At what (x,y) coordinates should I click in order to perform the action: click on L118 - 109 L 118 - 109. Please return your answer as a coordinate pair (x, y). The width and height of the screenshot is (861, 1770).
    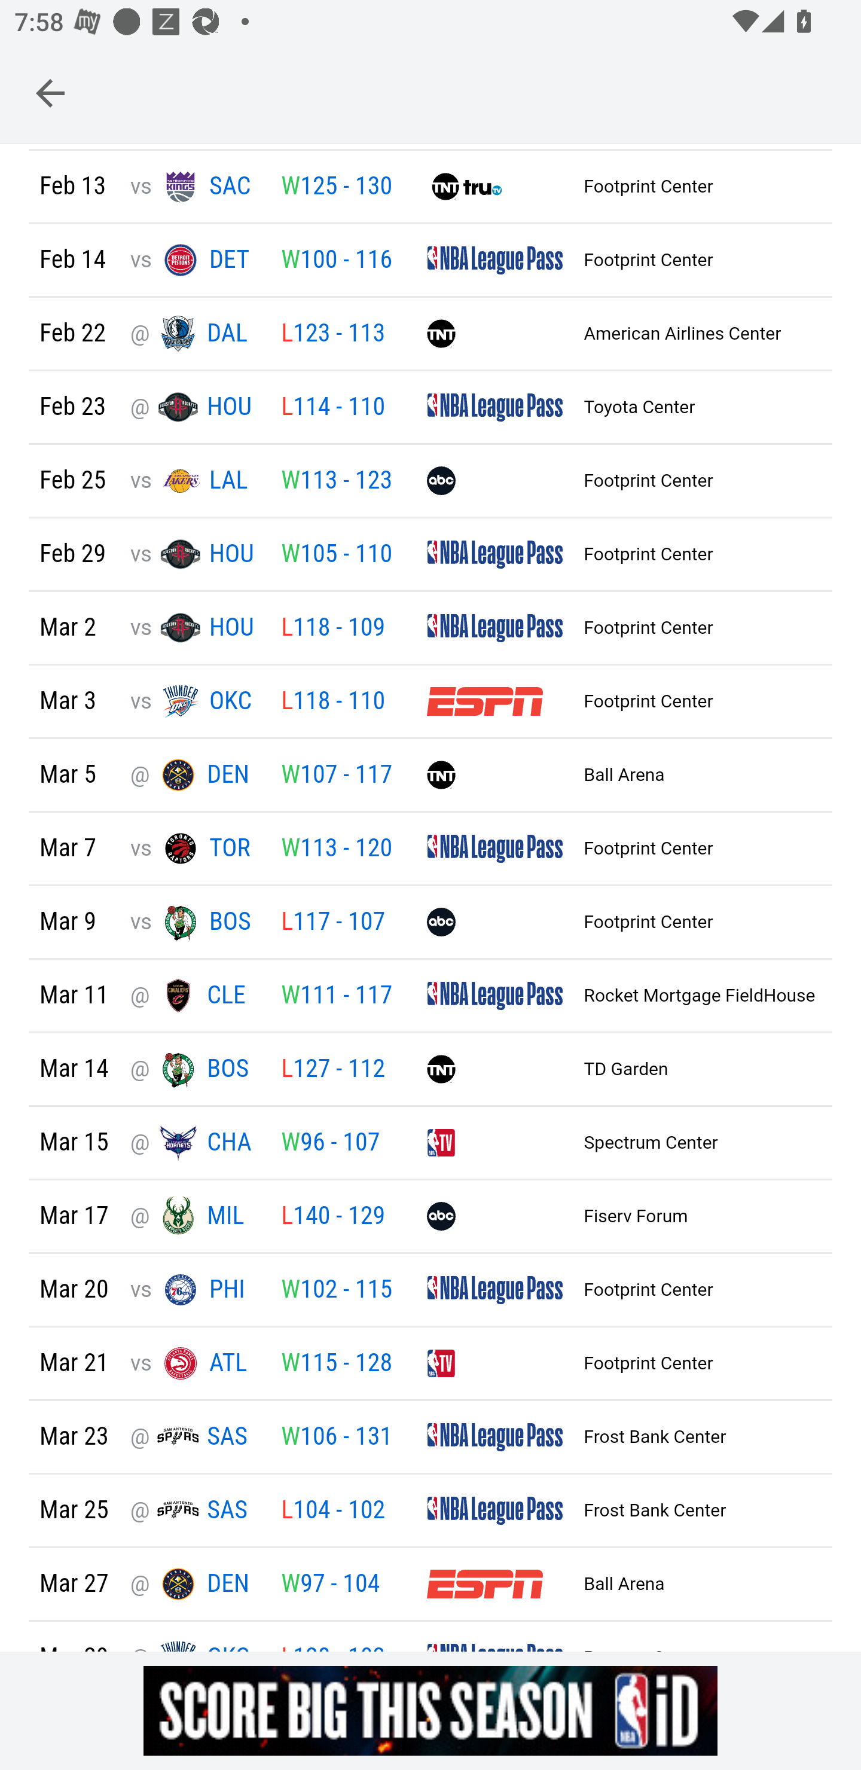
    Looking at the image, I should click on (332, 629).